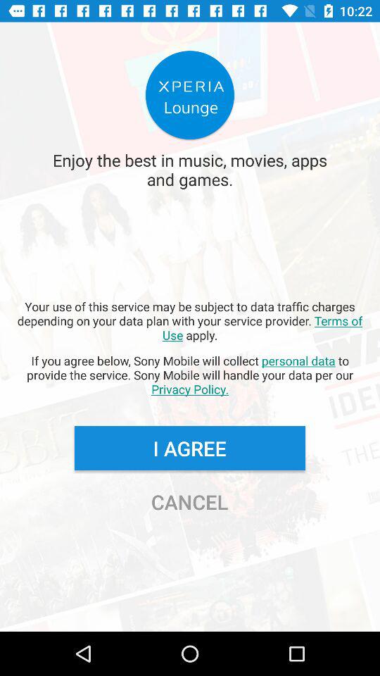 This screenshot has width=380, height=676. Describe the element at coordinates (190, 320) in the screenshot. I see `turn off your use of` at that location.